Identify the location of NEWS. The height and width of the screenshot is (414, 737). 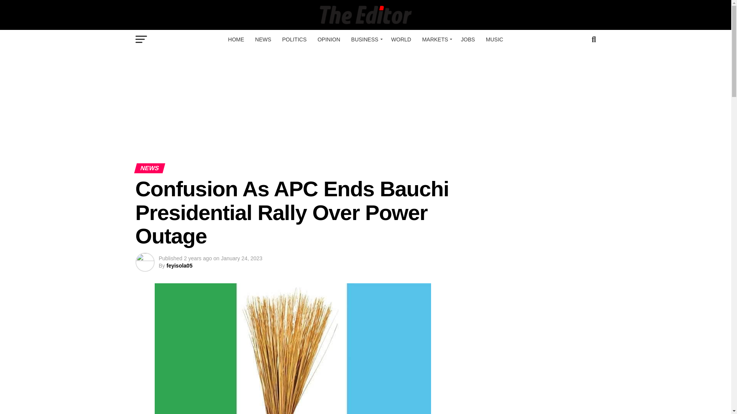
(263, 39).